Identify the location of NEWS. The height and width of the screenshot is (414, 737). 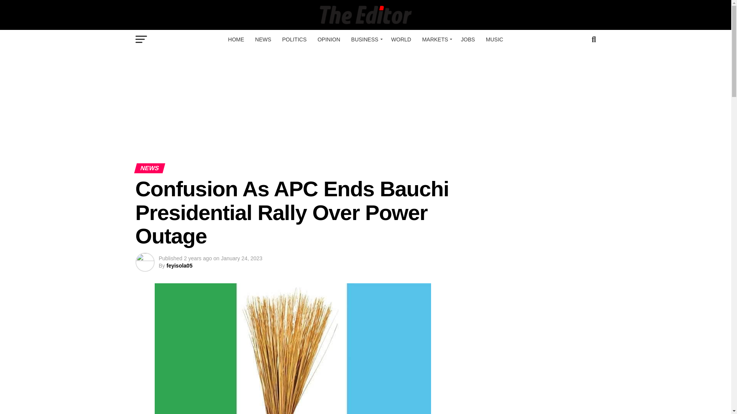
(263, 39).